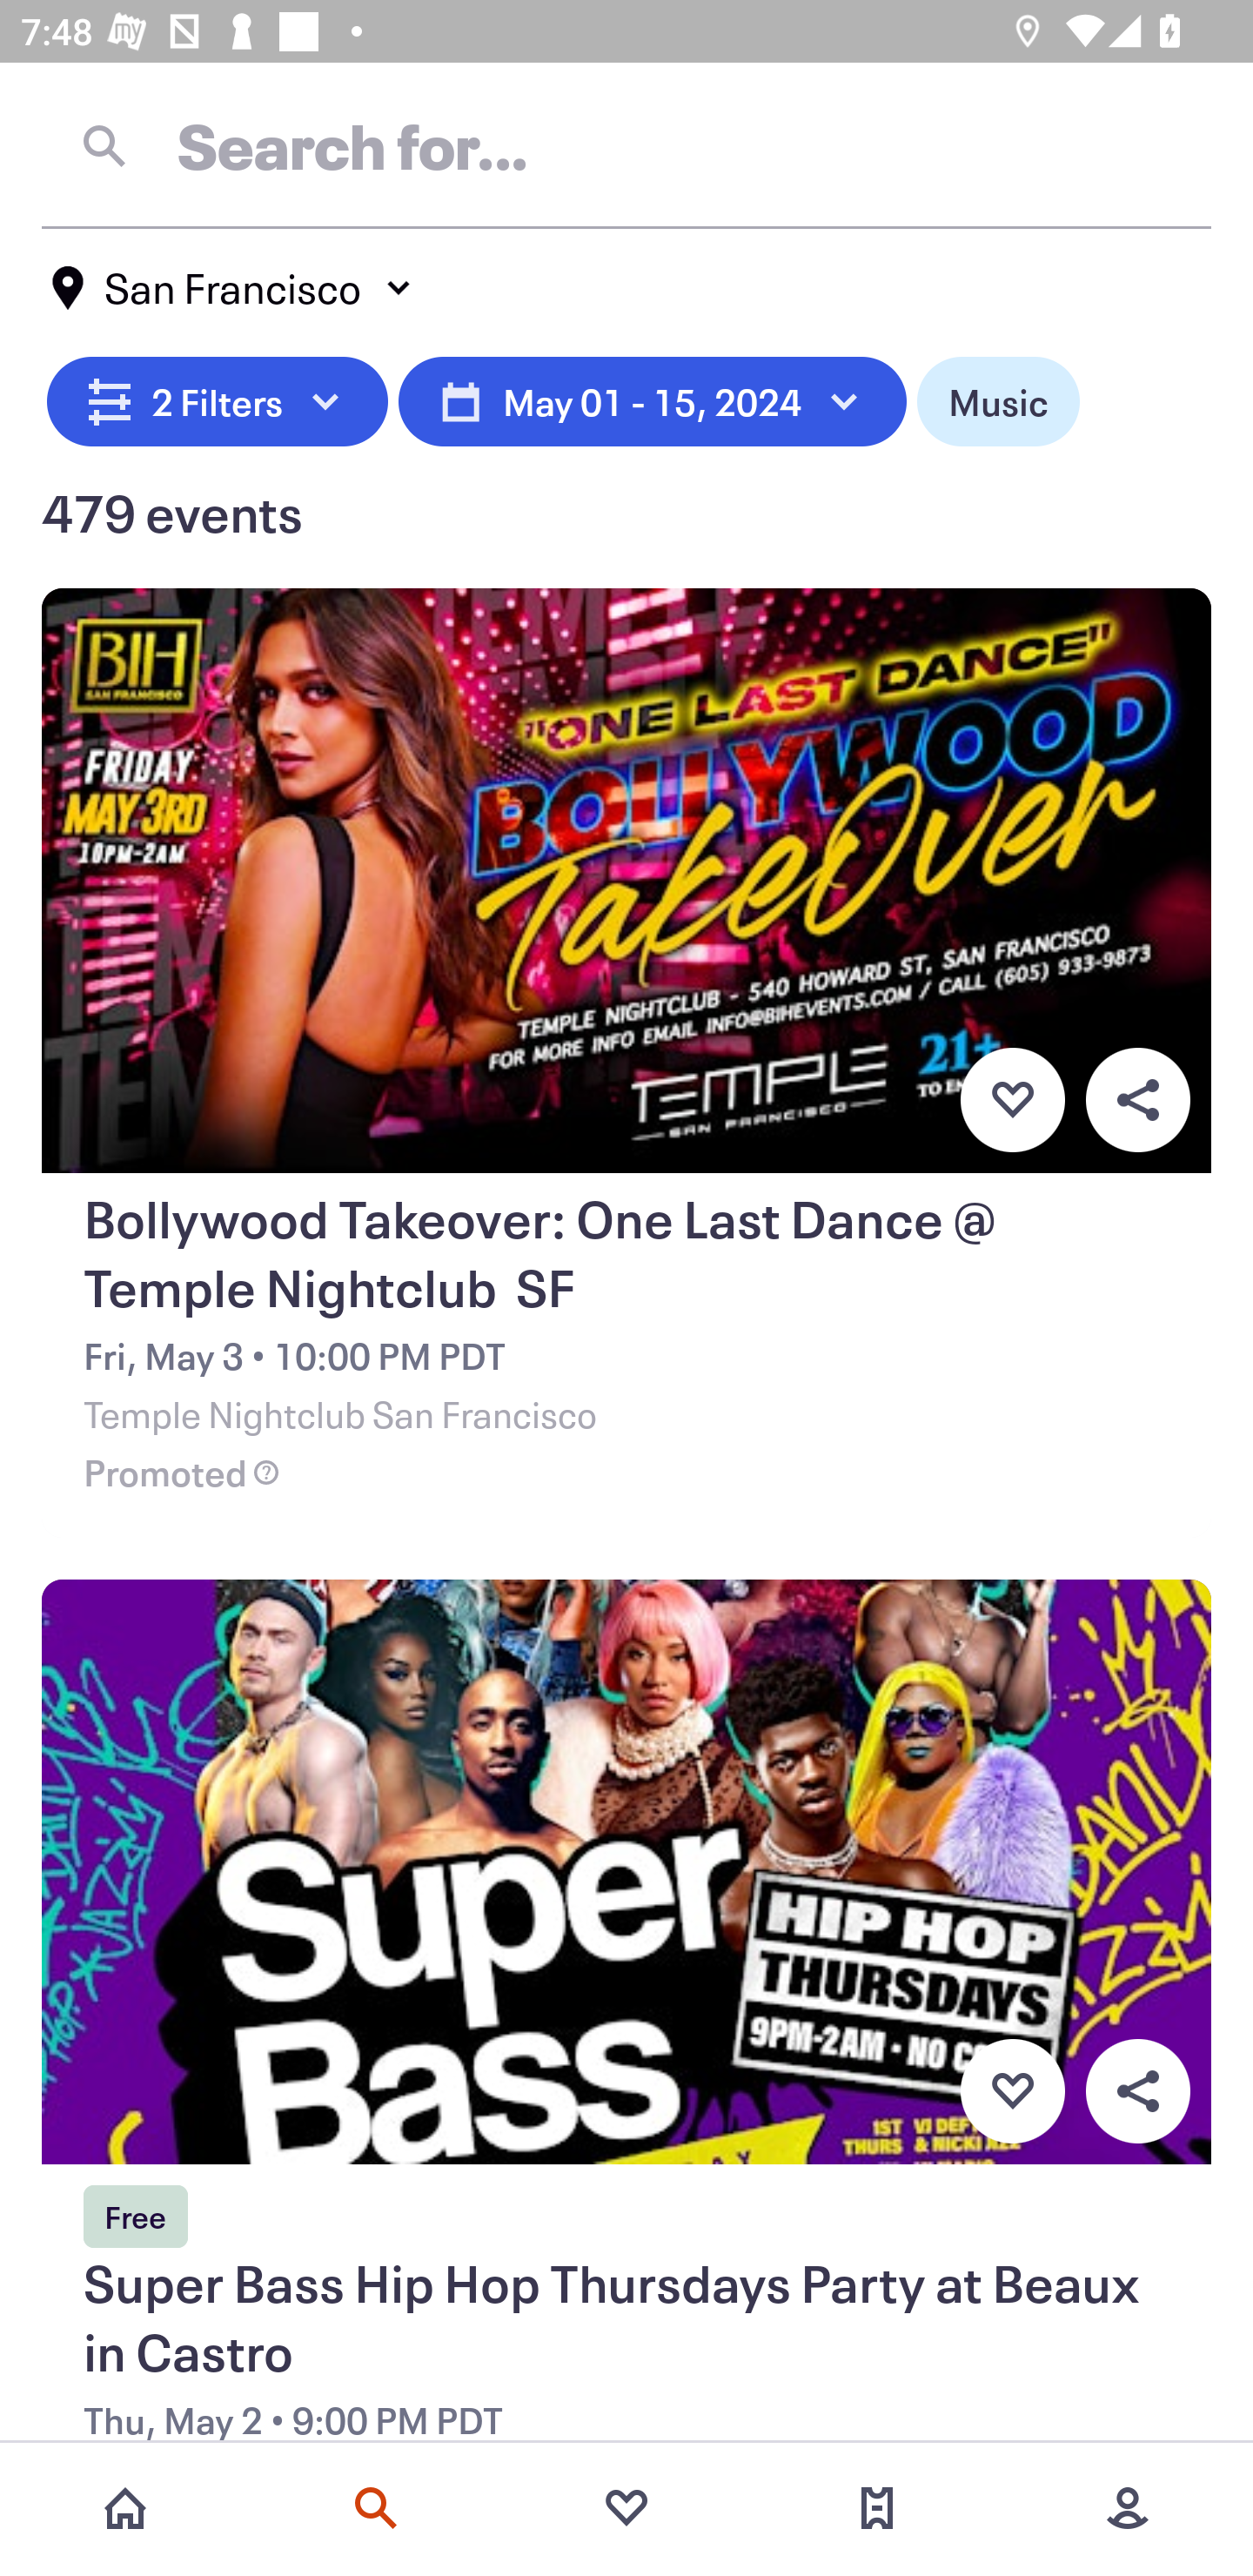 The height and width of the screenshot is (2576, 1253). What do you see at coordinates (653, 397) in the screenshot?
I see `May 01 - 15, 2024` at bounding box center [653, 397].